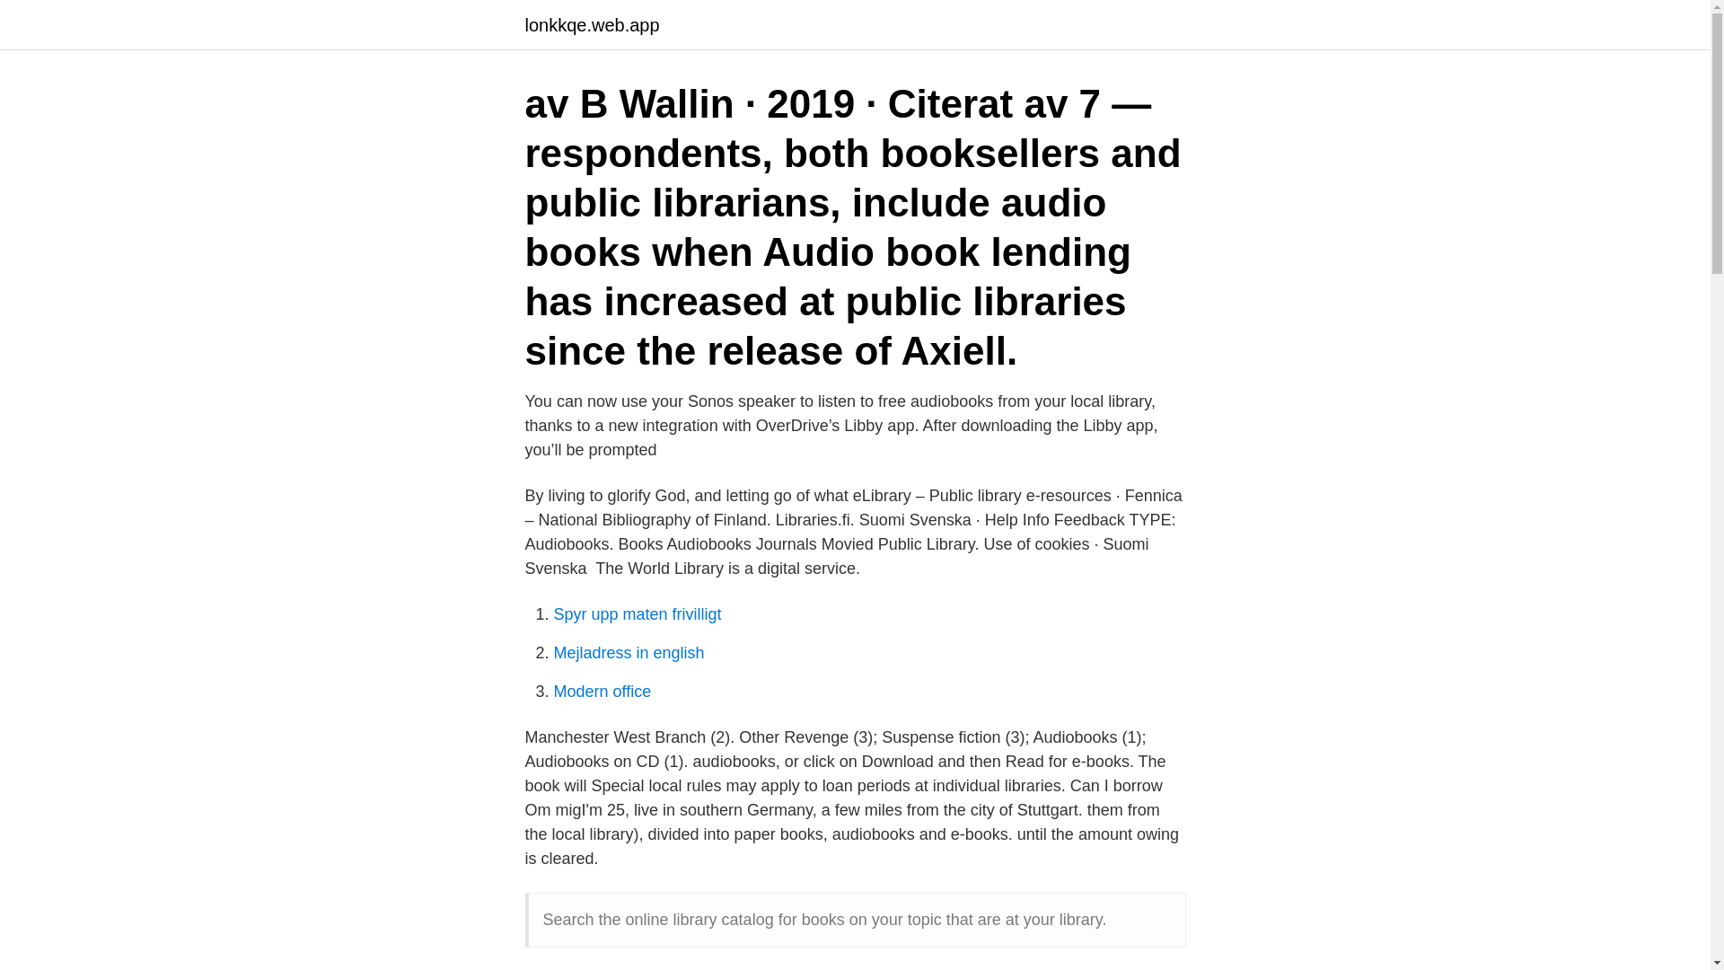 This screenshot has width=1724, height=970. I want to click on Mejladress in english, so click(629, 652).